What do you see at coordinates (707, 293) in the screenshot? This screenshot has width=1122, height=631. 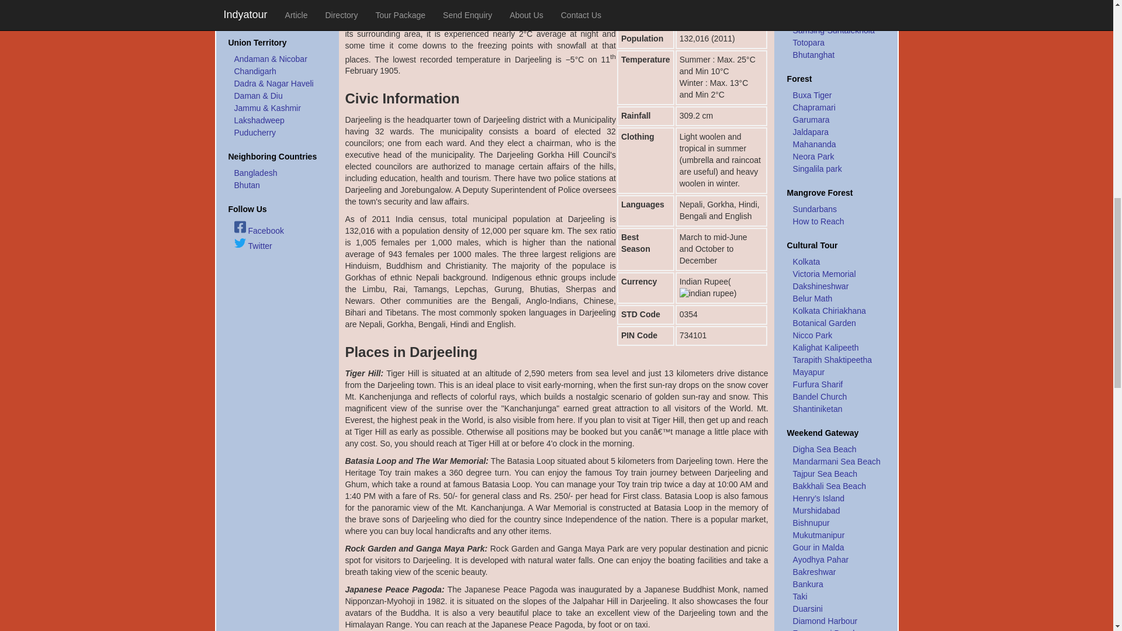 I see `Indian Rupee` at bounding box center [707, 293].